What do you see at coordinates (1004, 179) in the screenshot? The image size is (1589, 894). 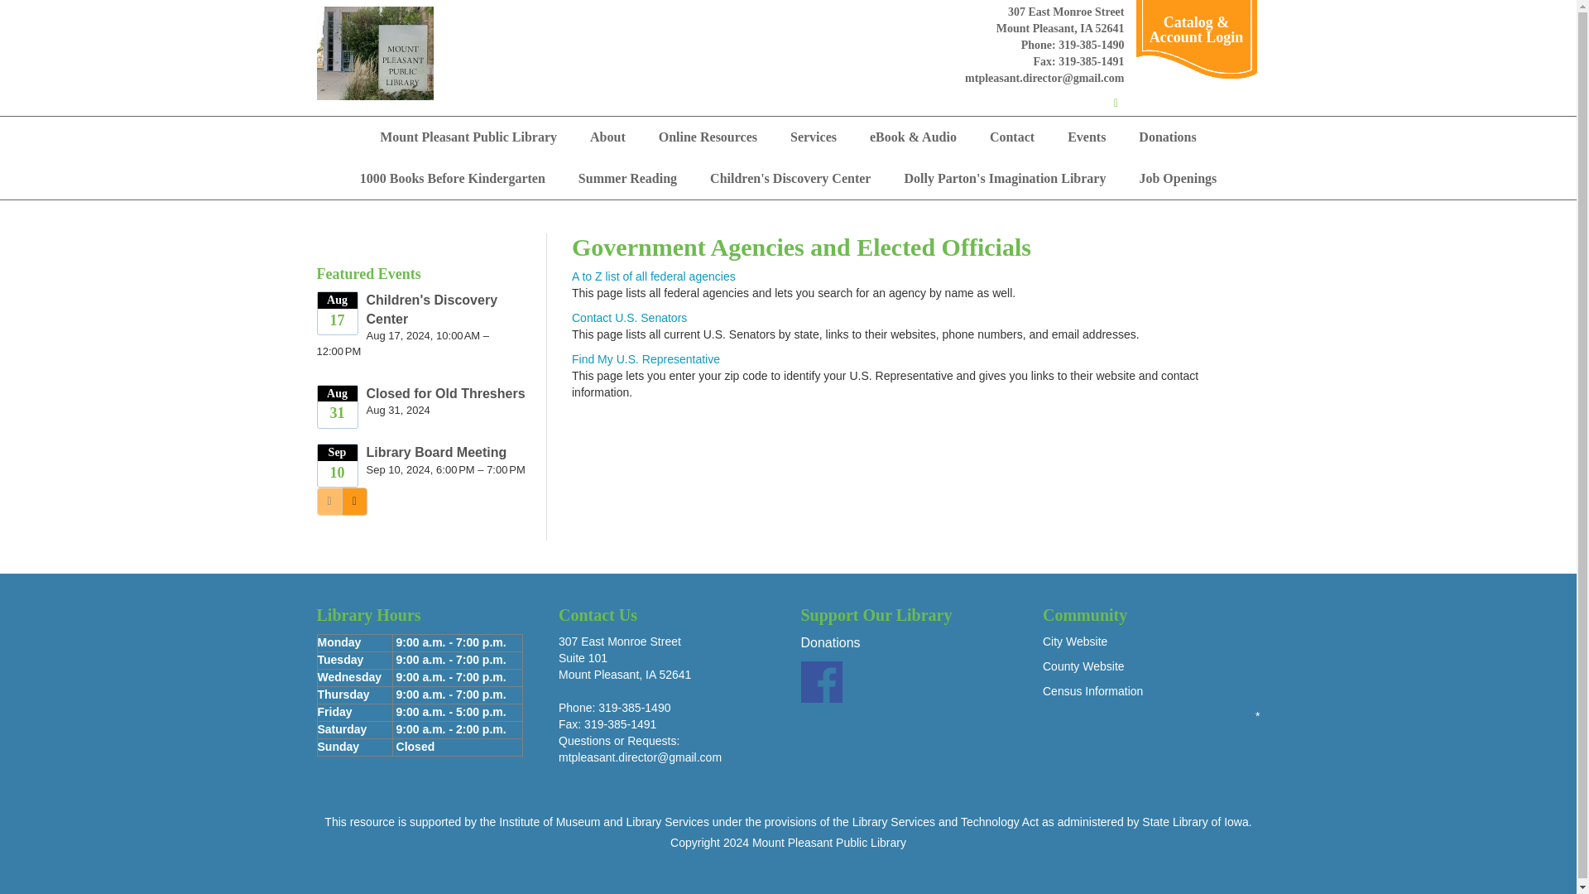 I see `Dolly Parton's Imagination Library` at bounding box center [1004, 179].